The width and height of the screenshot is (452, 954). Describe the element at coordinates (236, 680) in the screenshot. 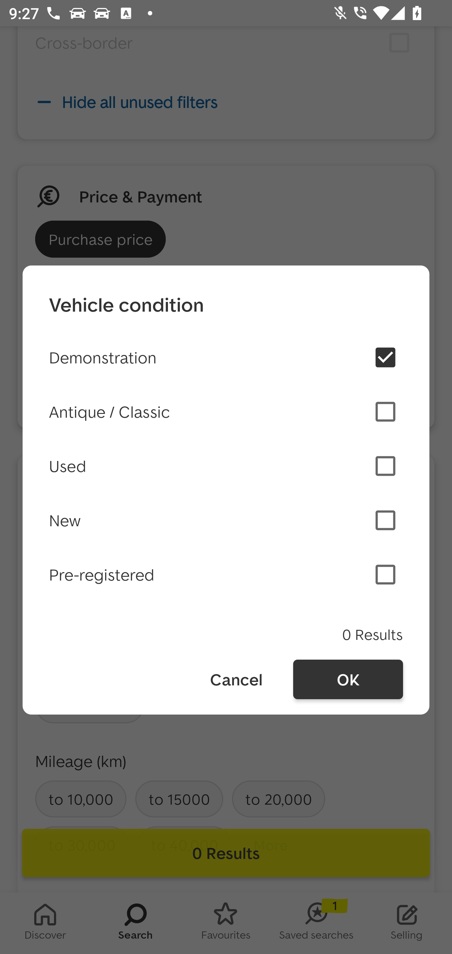

I see `Cancel` at that location.